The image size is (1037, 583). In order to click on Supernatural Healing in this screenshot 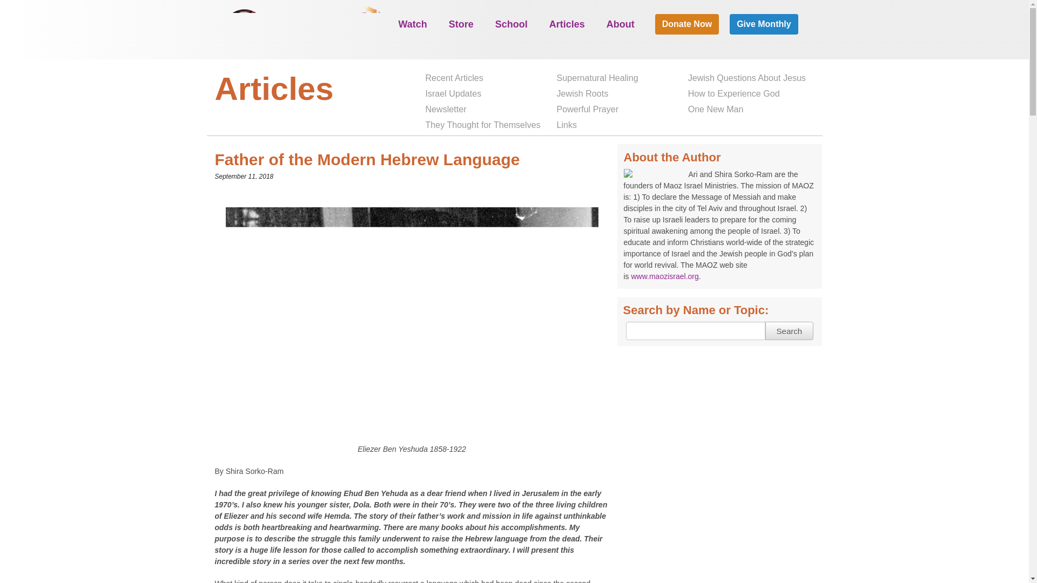, I will do `click(597, 78)`.